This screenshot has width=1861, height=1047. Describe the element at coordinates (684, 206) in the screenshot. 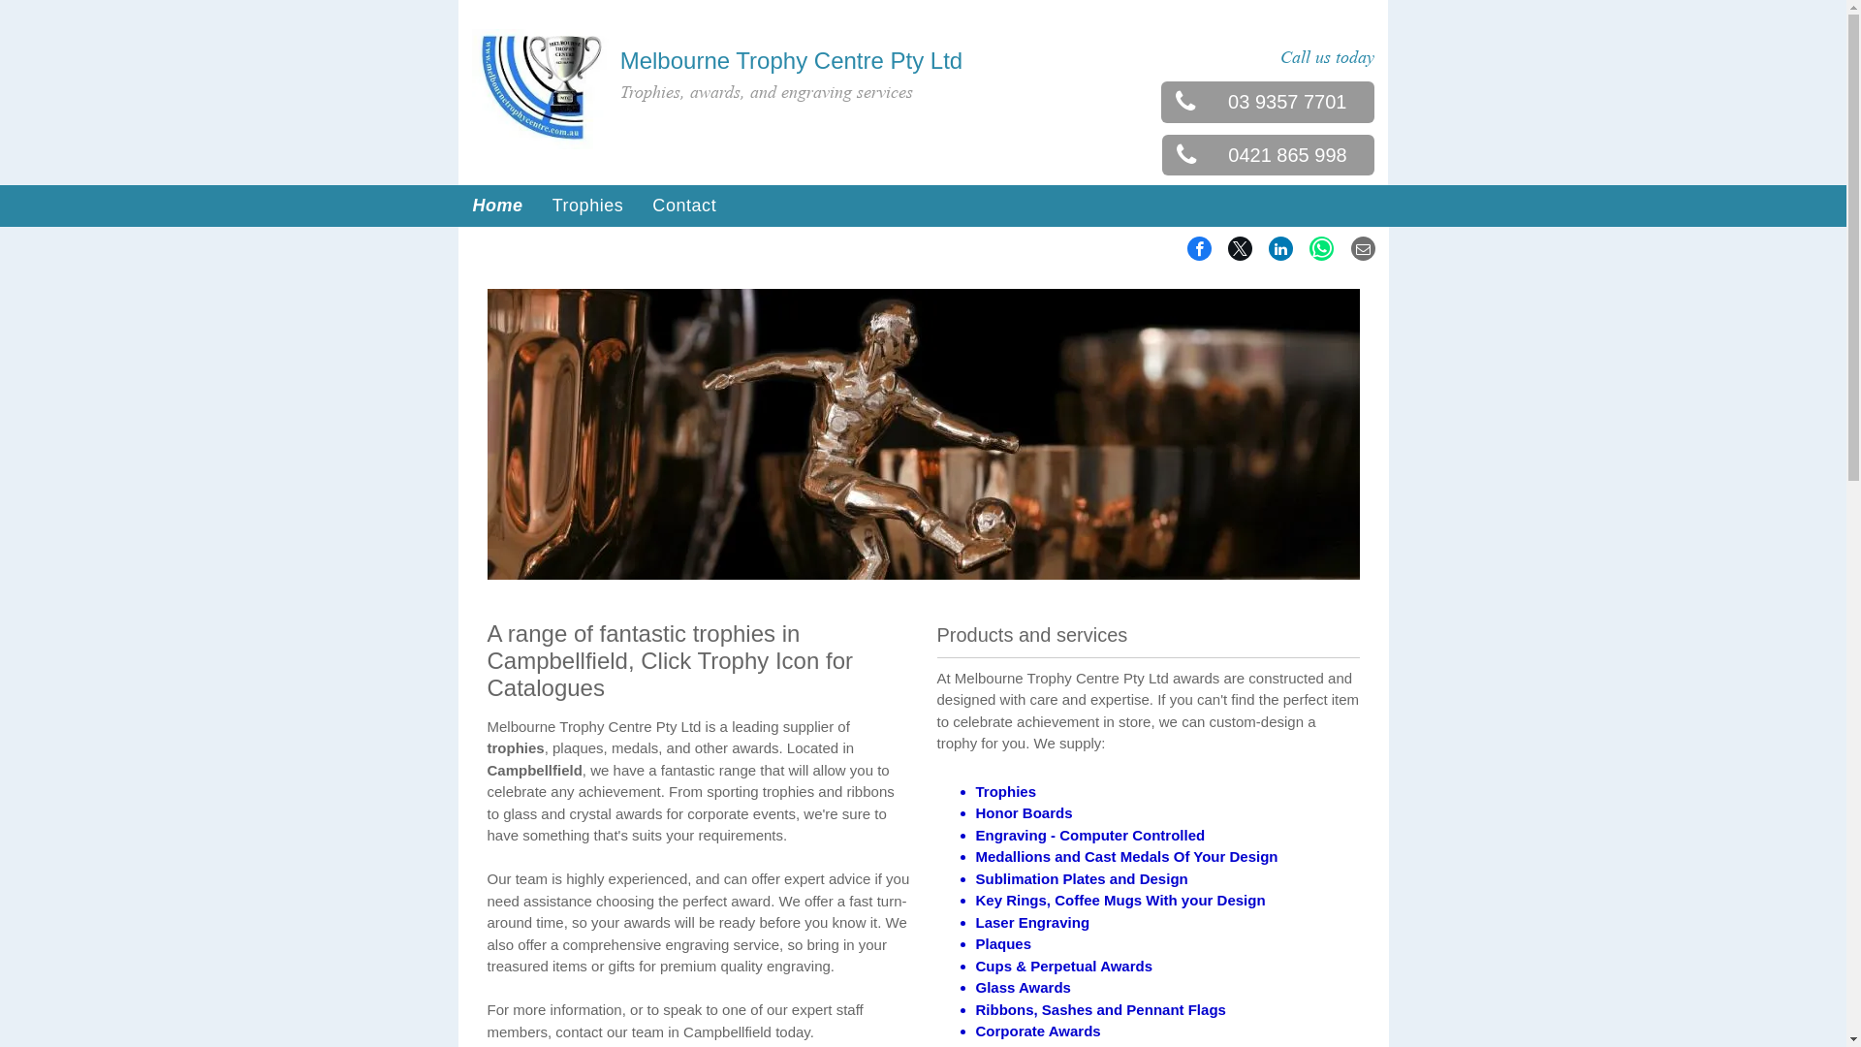

I see `Contact` at that location.